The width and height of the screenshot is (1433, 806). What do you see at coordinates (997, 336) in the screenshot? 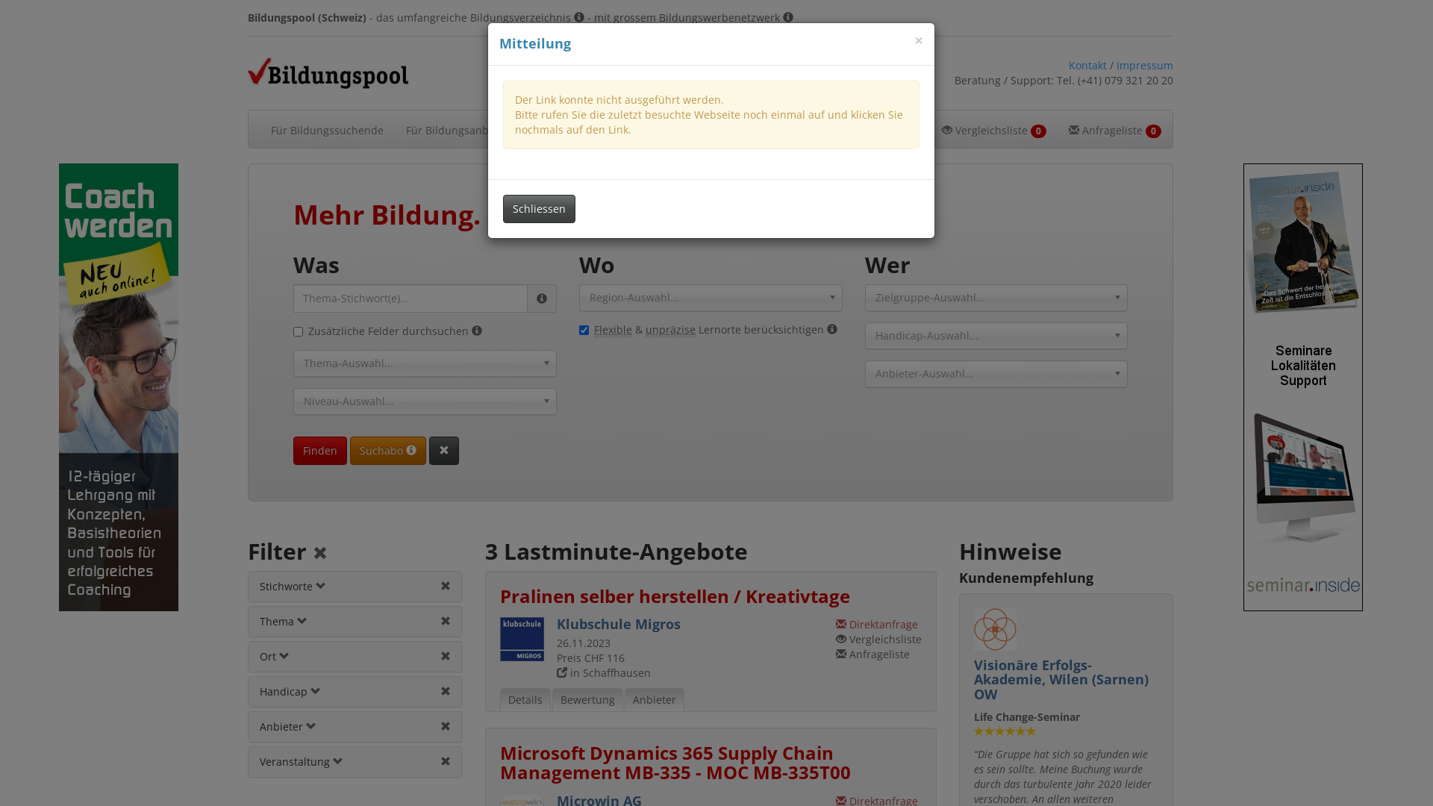
I see `Handicap-Auswahl...` at bounding box center [997, 336].